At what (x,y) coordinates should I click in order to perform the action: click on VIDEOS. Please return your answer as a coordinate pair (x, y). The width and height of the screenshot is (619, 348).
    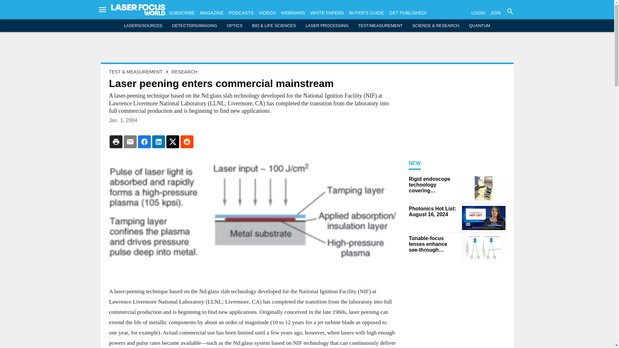
    Looking at the image, I should click on (267, 13).